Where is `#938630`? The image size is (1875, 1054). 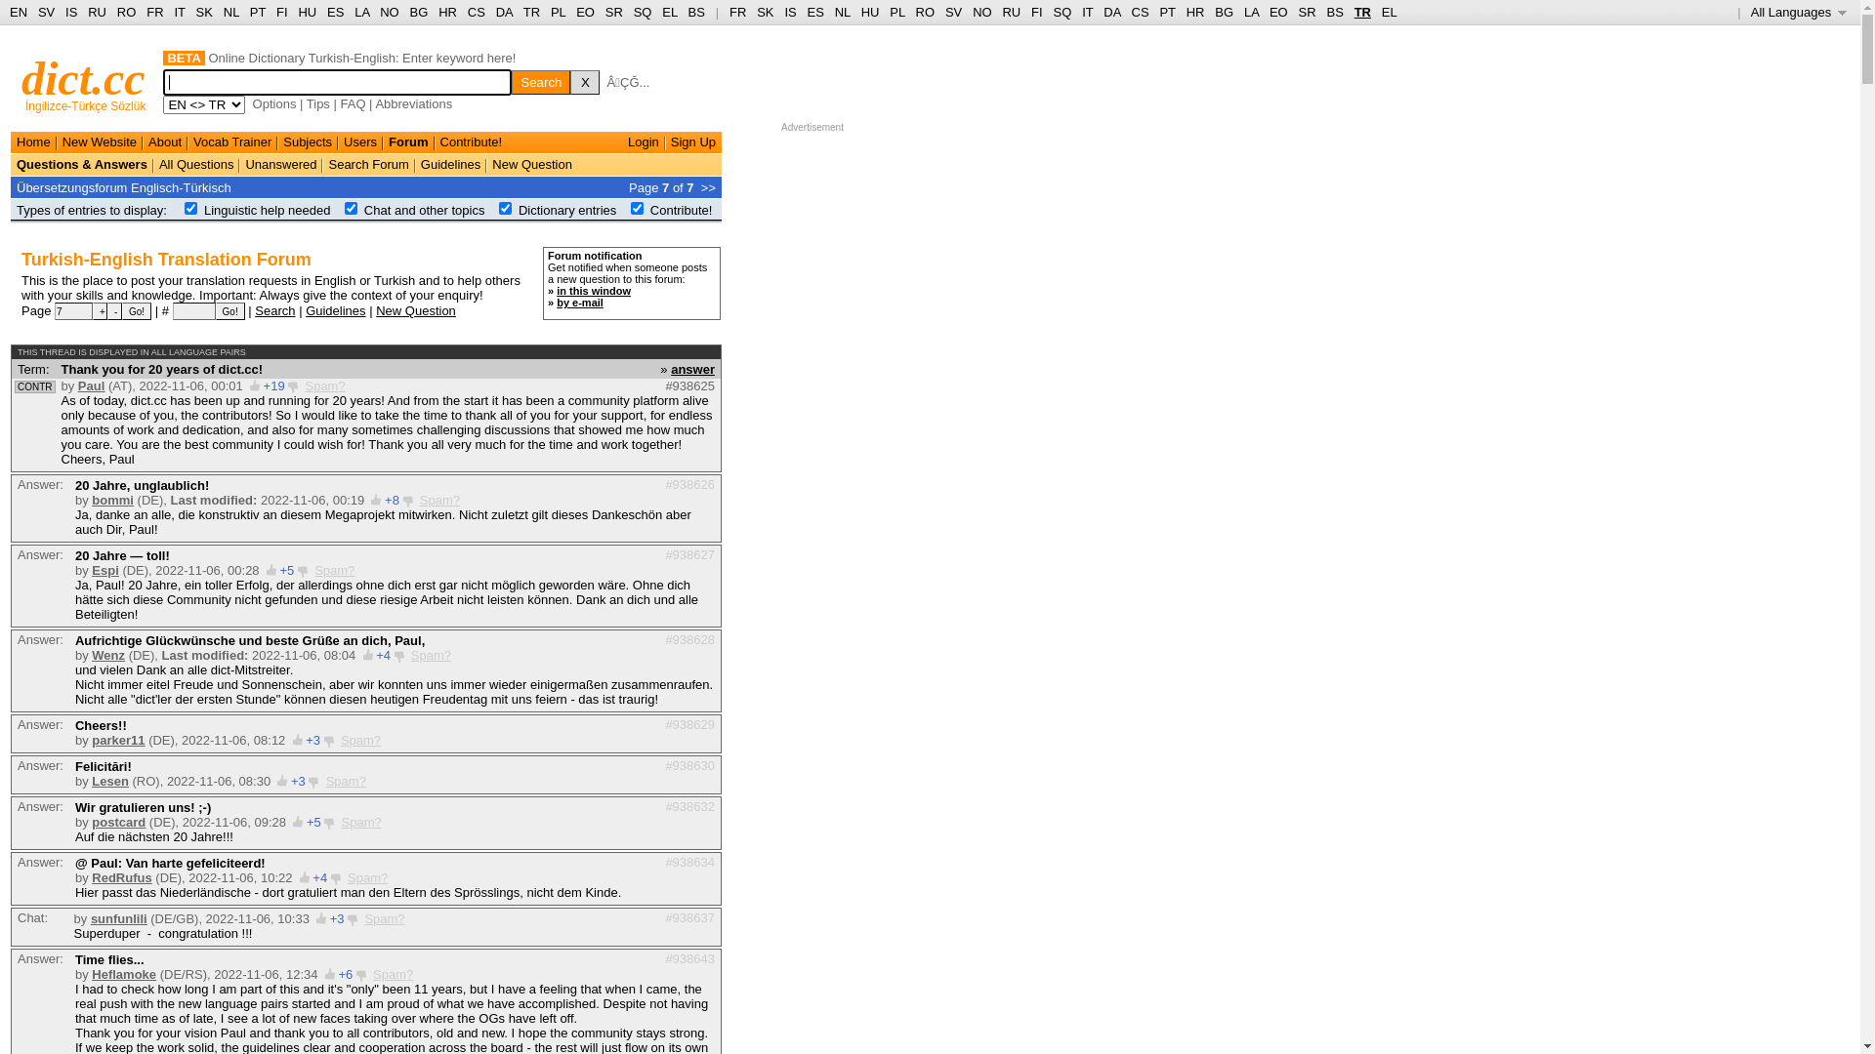 #938630 is located at coordinates (689, 765).